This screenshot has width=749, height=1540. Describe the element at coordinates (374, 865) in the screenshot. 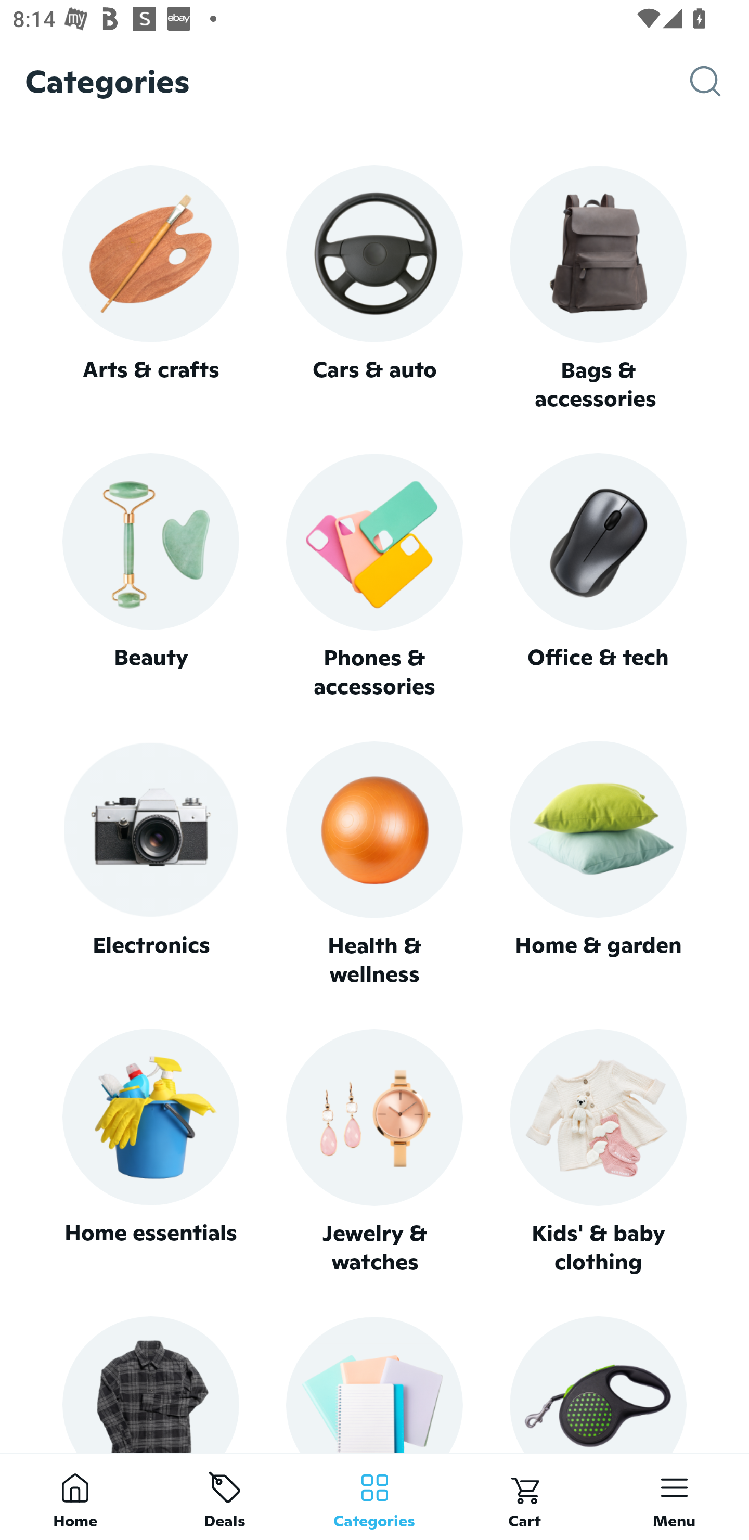

I see `Health & wellness` at that location.